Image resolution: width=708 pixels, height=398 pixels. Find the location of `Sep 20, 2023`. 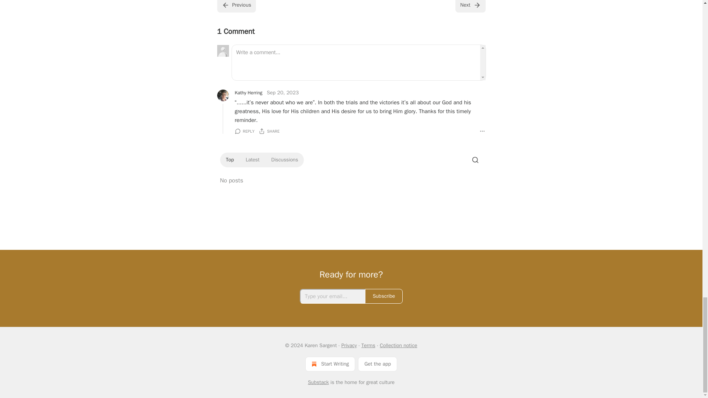

Sep 20, 2023 is located at coordinates (282, 93).